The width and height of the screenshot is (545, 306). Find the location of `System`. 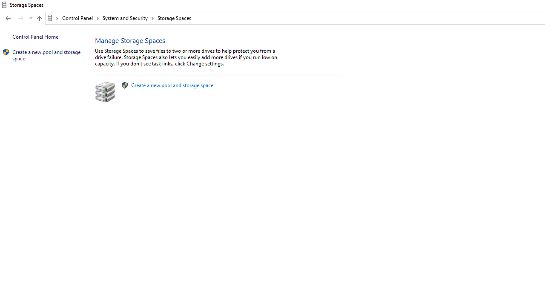

System is located at coordinates (4, 5).